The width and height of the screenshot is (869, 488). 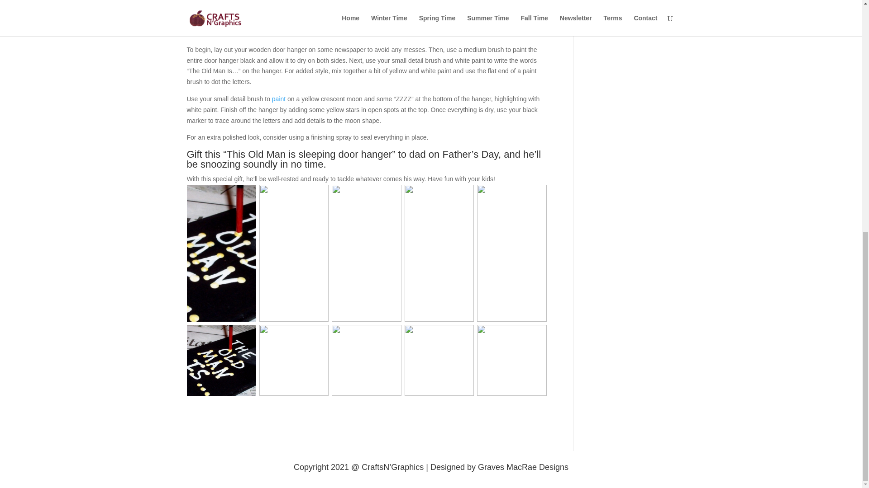 I want to click on Graves MacRae Designs, so click(x=523, y=467).